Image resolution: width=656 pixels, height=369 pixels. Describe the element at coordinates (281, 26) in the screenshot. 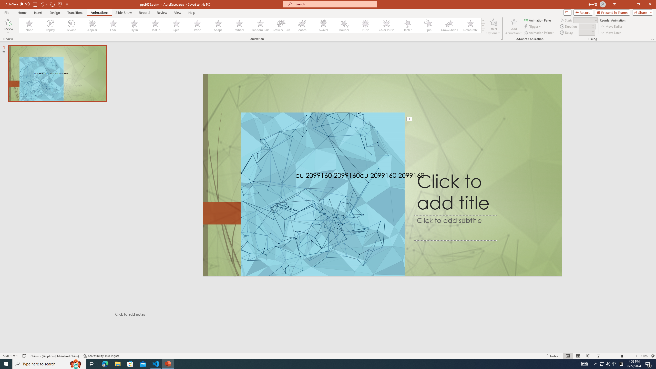

I see `Grow & Turn` at that location.